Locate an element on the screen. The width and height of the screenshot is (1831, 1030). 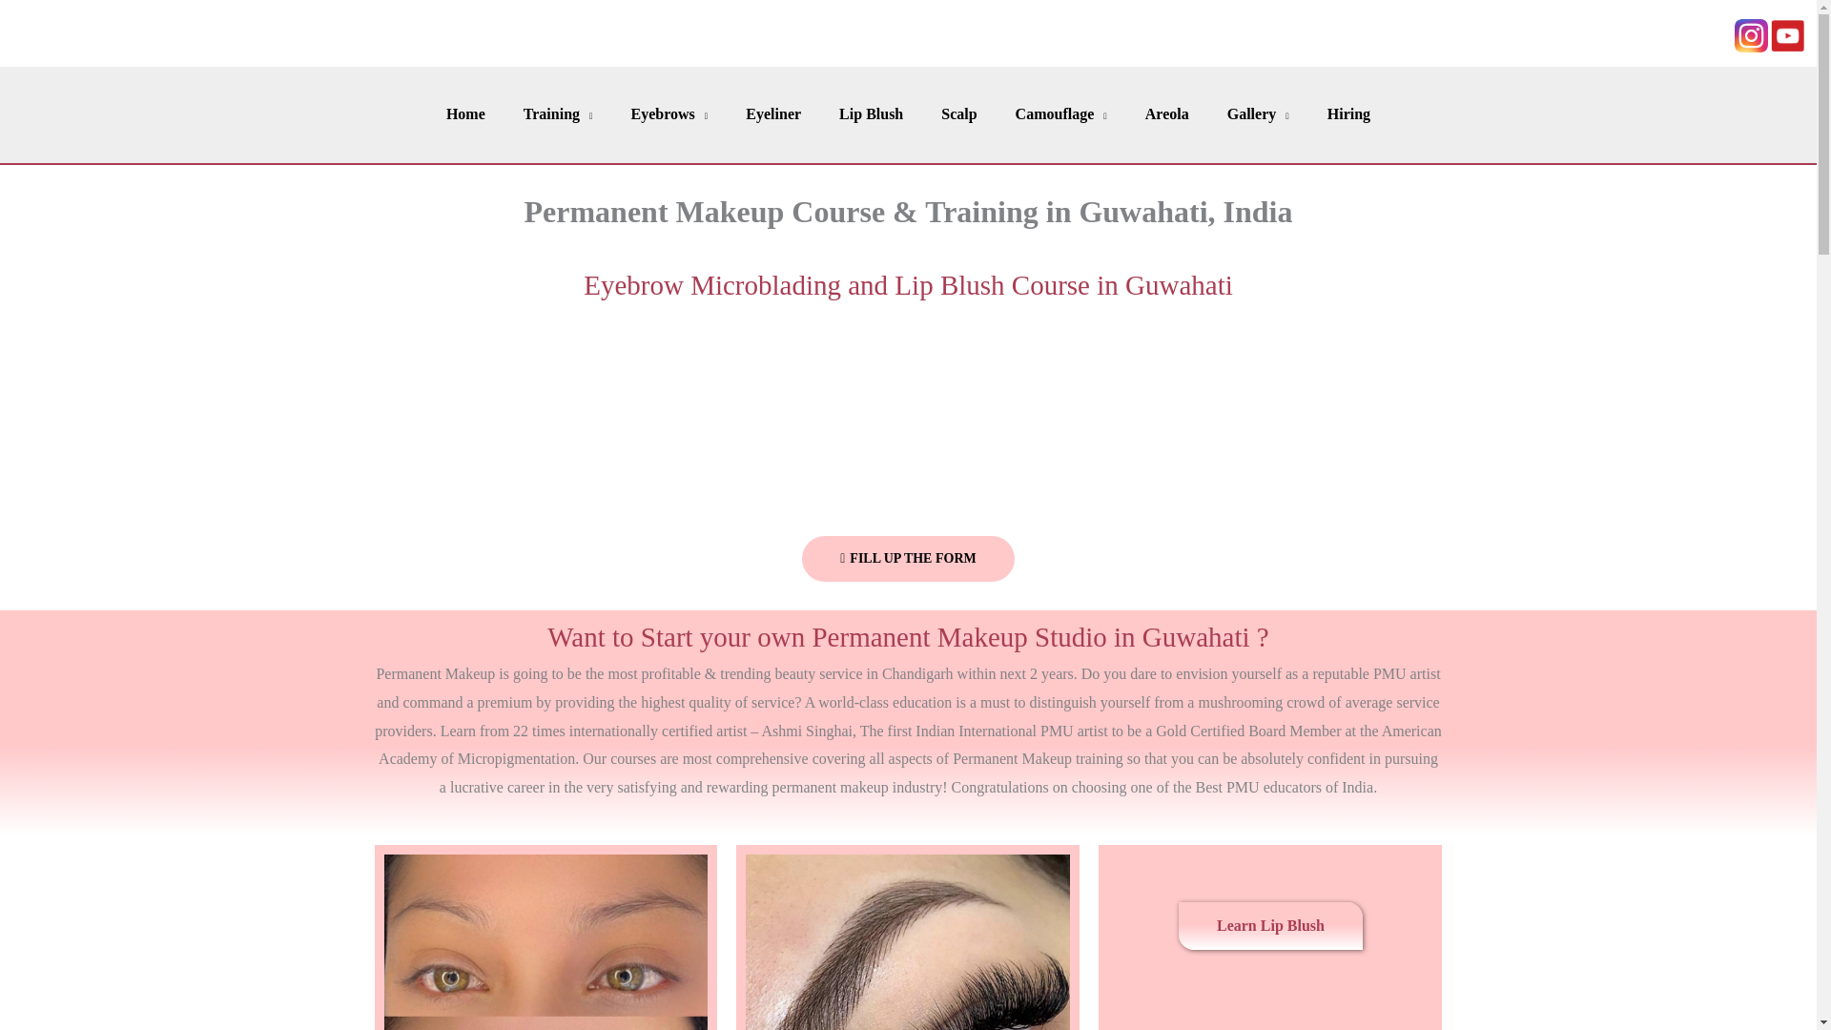
Thebrowmaster on Instagram is located at coordinates (1751, 36).